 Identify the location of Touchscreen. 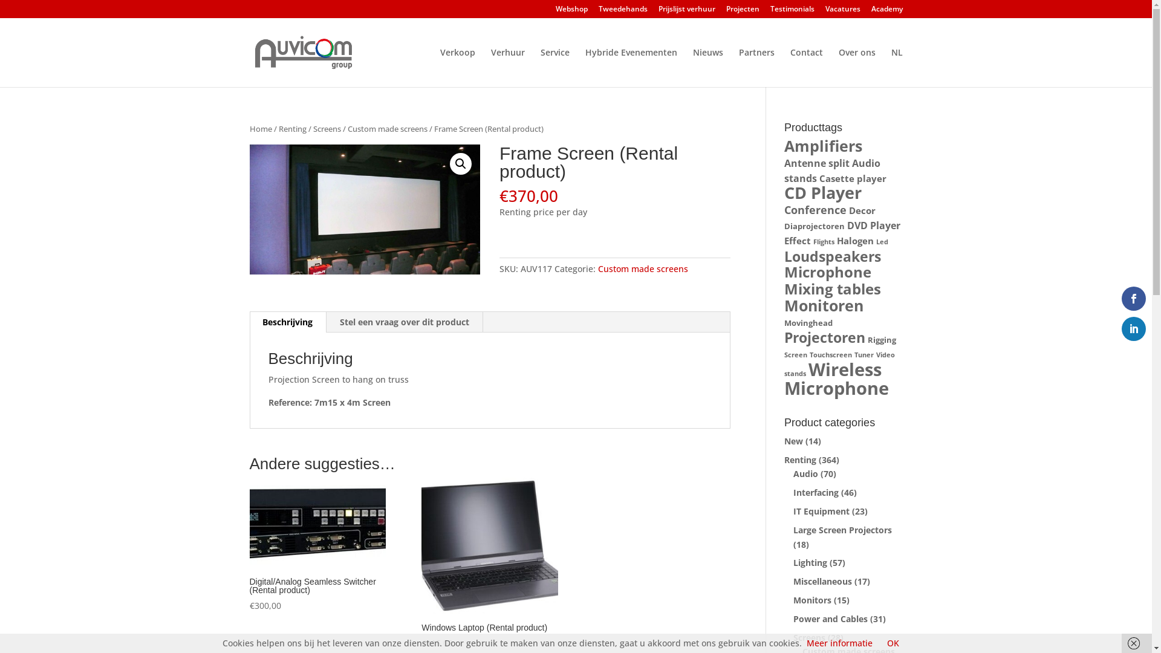
(831, 355).